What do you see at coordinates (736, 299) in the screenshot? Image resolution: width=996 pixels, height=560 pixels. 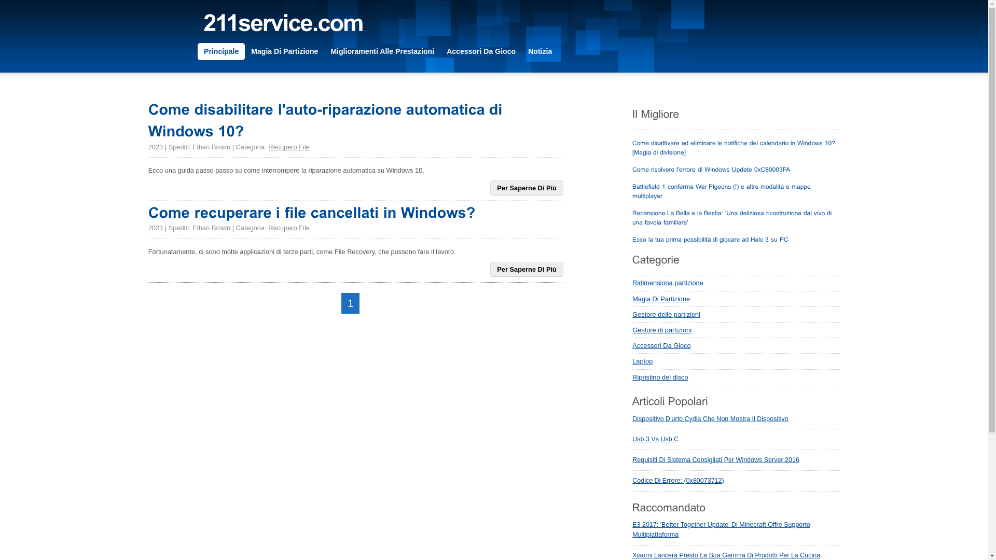 I see `Magia Di Partizione` at bounding box center [736, 299].